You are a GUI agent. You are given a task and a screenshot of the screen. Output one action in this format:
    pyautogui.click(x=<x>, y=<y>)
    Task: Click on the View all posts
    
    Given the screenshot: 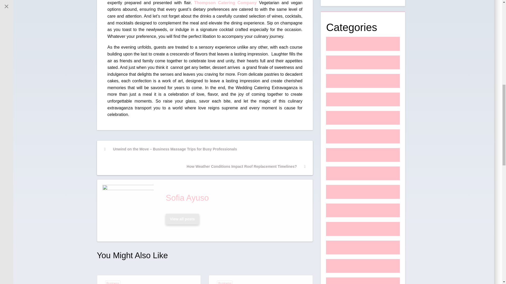 What is the action you would take?
    pyautogui.click(x=182, y=219)
    